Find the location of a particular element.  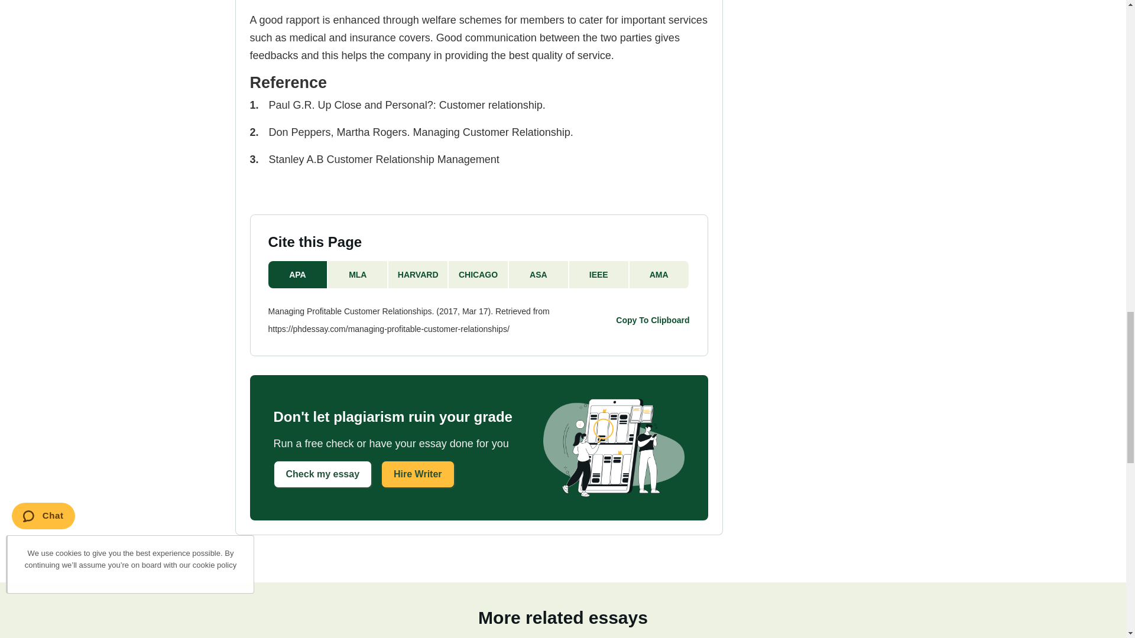

HARVARD is located at coordinates (418, 274).